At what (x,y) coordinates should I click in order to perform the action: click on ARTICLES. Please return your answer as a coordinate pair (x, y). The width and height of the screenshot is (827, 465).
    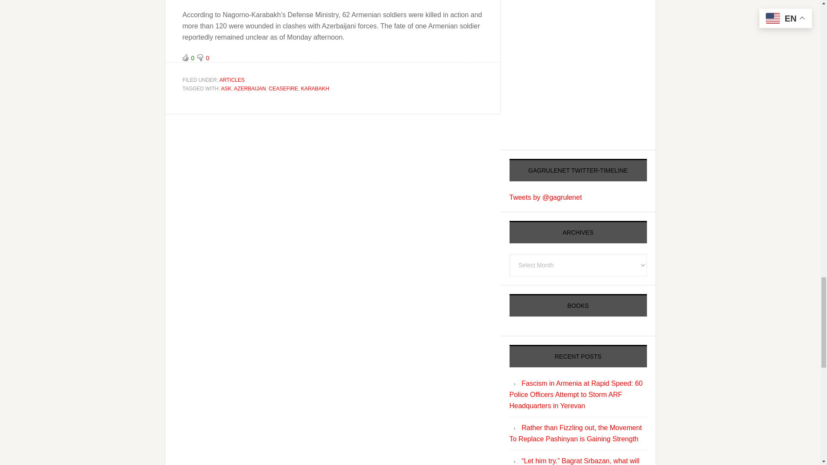
    Looking at the image, I should click on (232, 80).